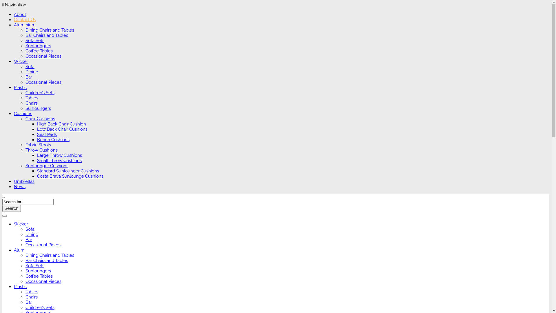  What do you see at coordinates (35, 266) in the screenshot?
I see `Sofa Sets` at bounding box center [35, 266].